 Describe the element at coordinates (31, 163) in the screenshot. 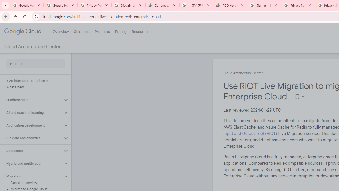

I see `Hybrid and multicloud` at that location.